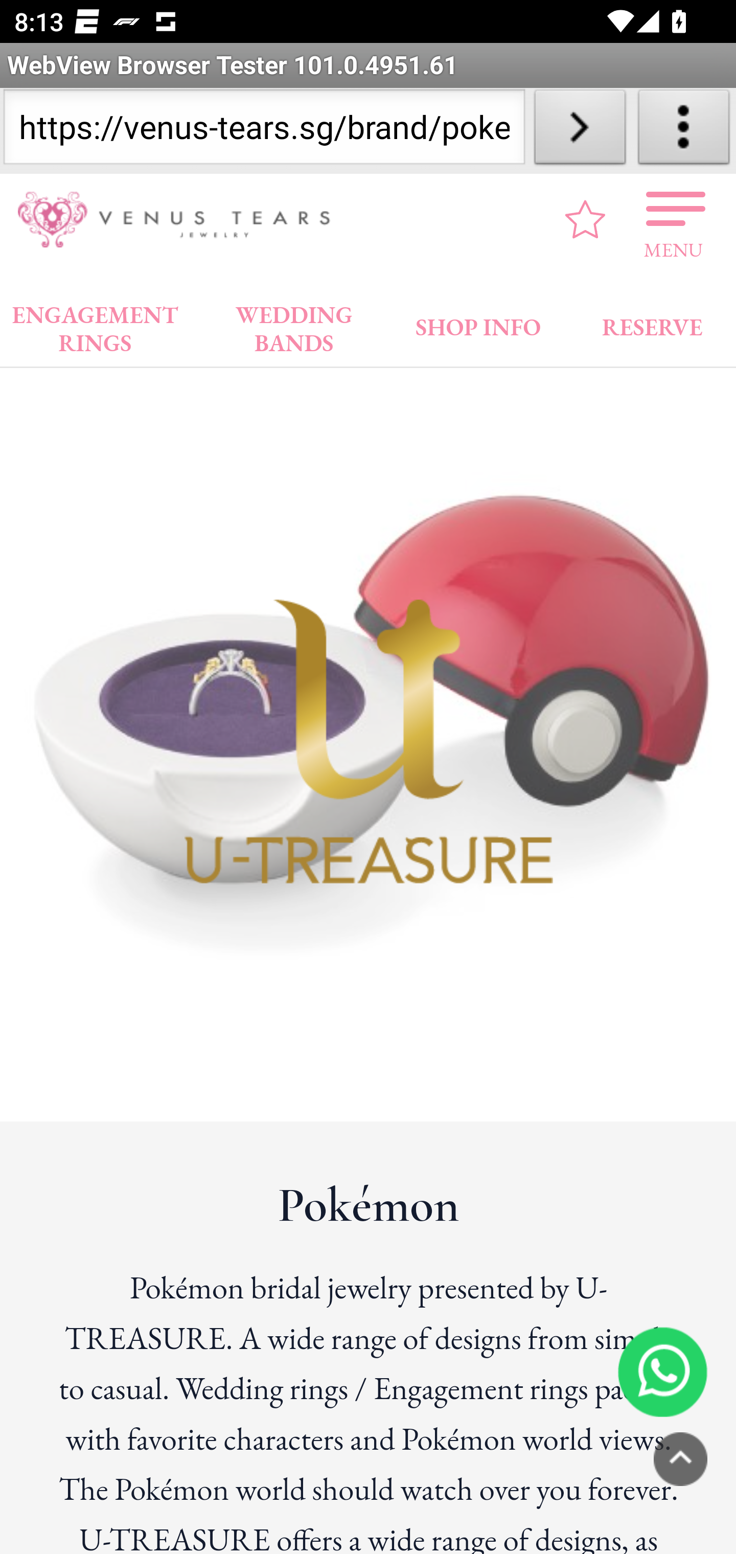  I want to click on PAGETOP, so click(680, 1459).